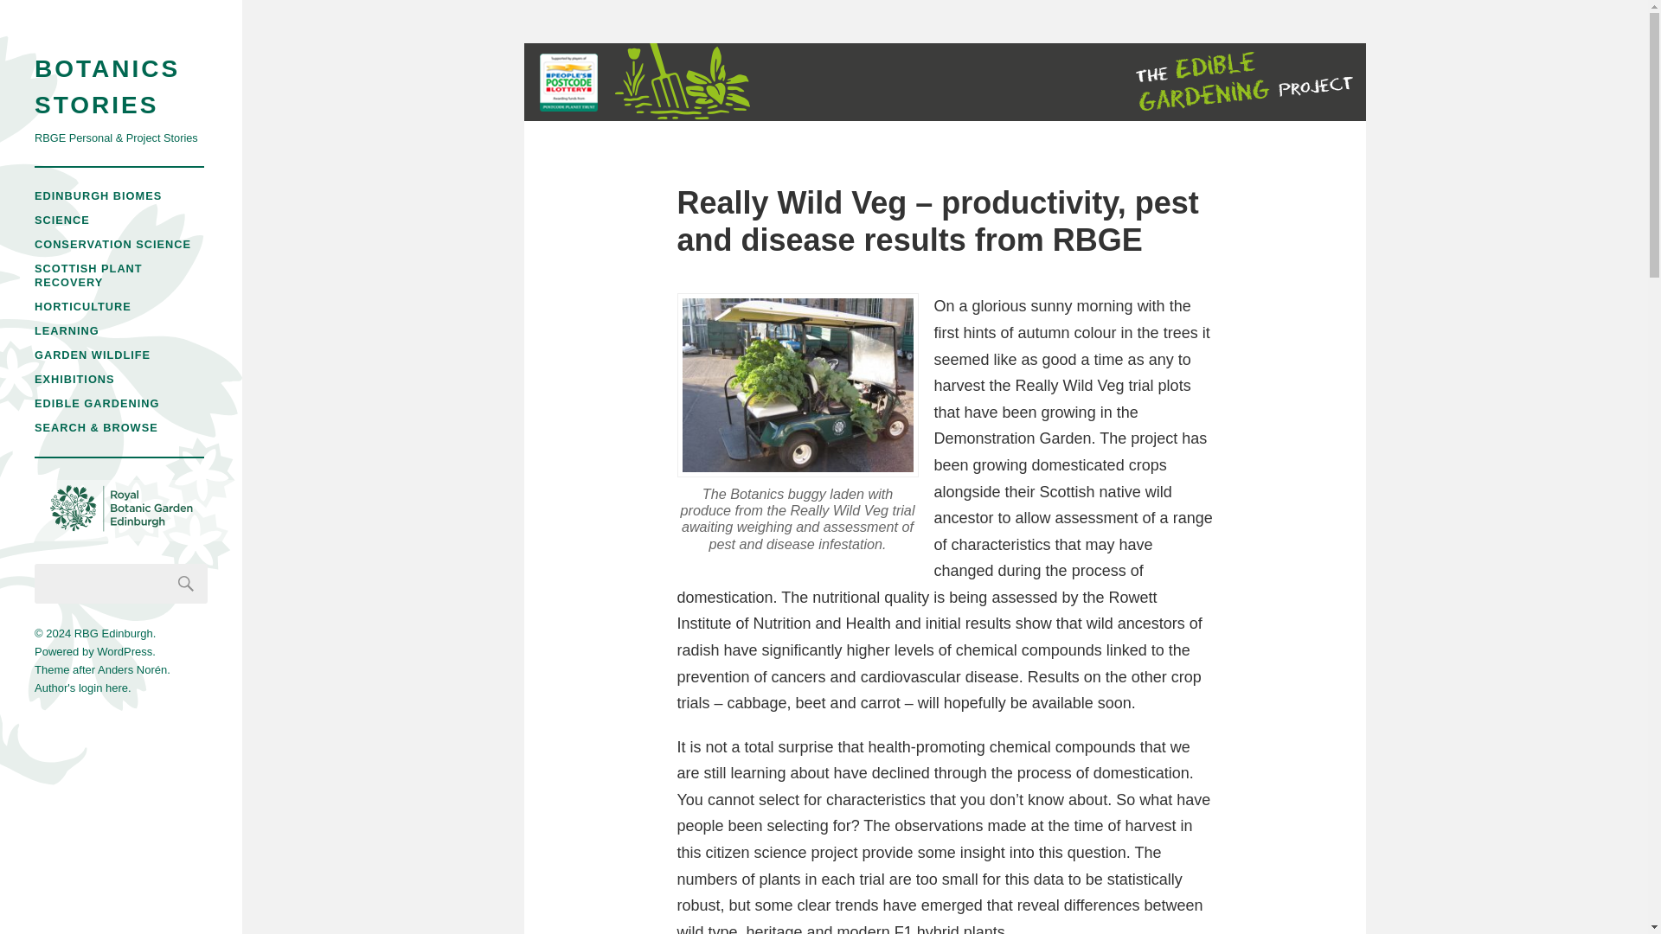 The width and height of the screenshot is (1661, 934). I want to click on LEARNING, so click(67, 330).